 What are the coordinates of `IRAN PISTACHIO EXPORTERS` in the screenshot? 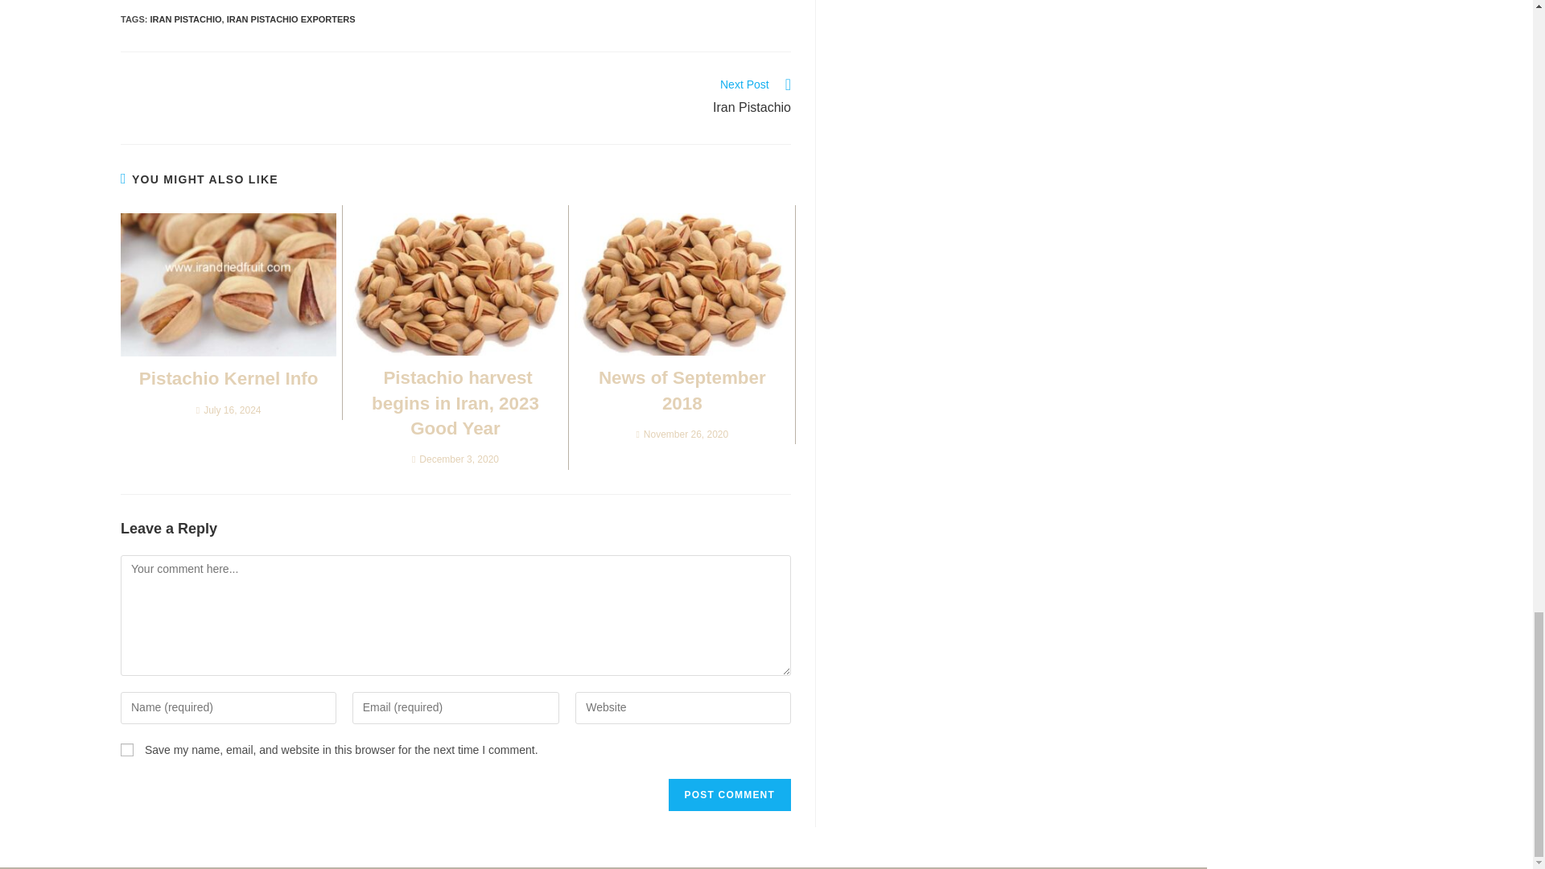 It's located at (291, 19).